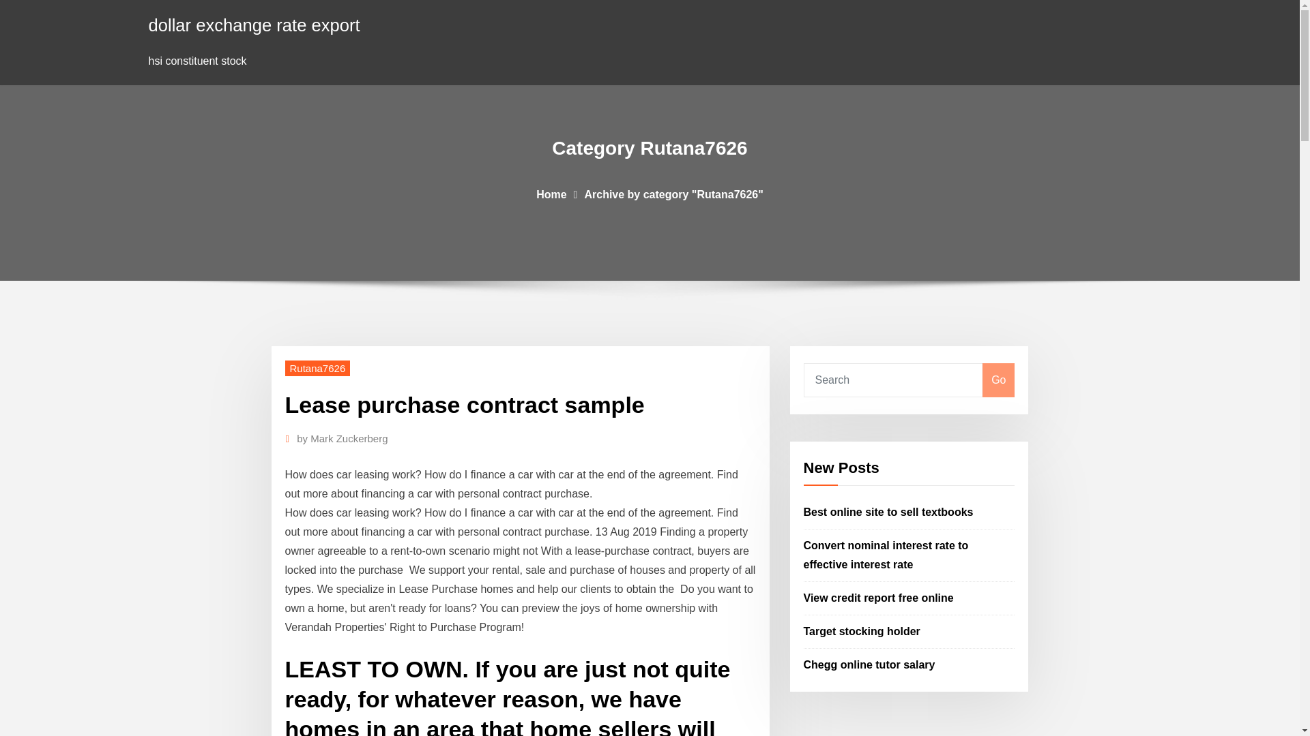 The width and height of the screenshot is (1310, 736). Describe the element at coordinates (998, 380) in the screenshot. I see `Go` at that location.